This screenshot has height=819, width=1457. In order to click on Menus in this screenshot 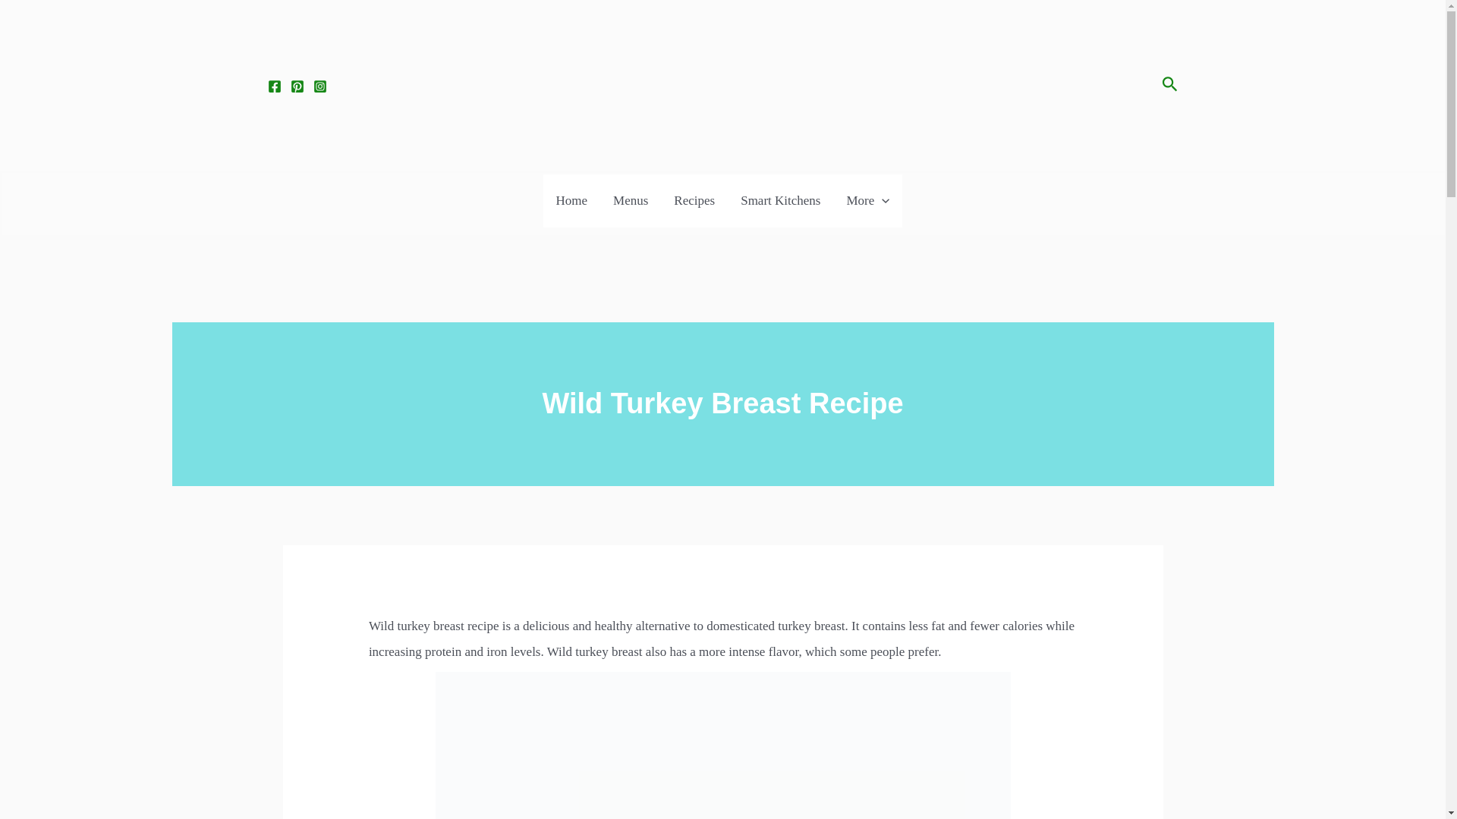, I will do `click(631, 201)`.